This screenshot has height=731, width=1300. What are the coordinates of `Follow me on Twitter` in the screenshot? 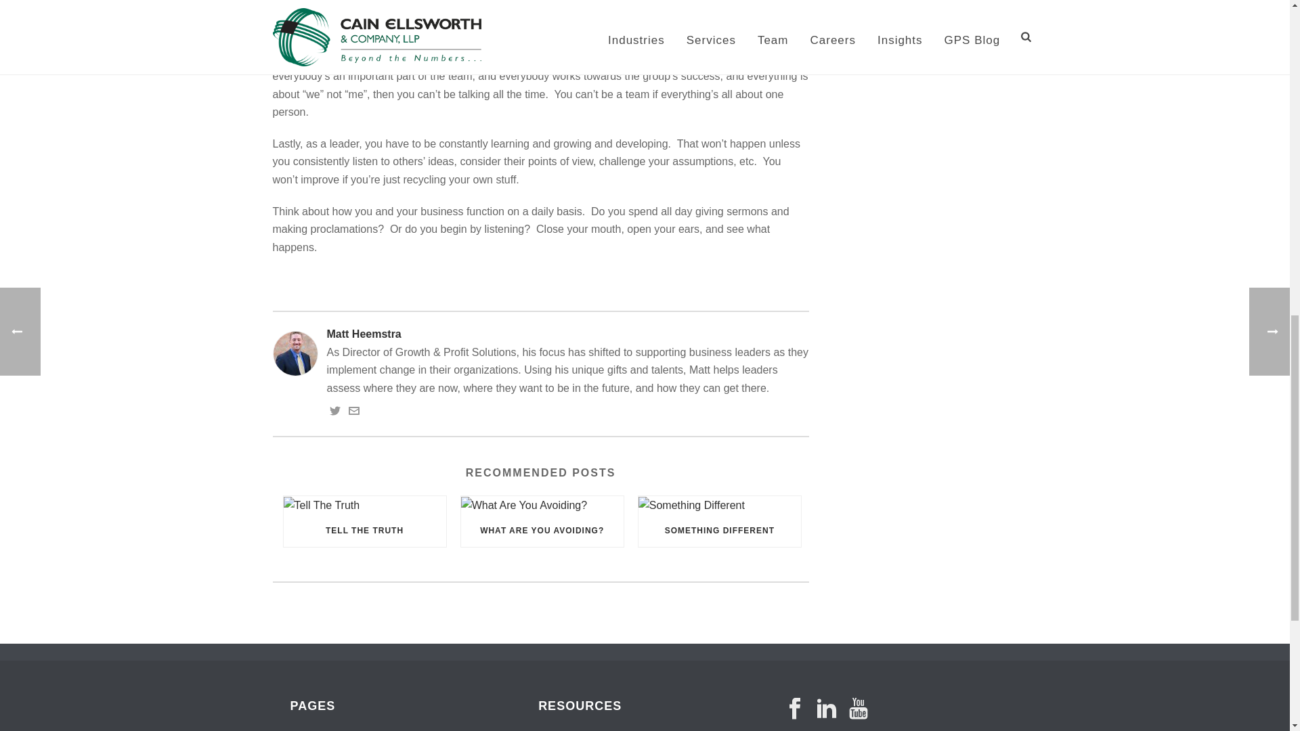 It's located at (334, 412).